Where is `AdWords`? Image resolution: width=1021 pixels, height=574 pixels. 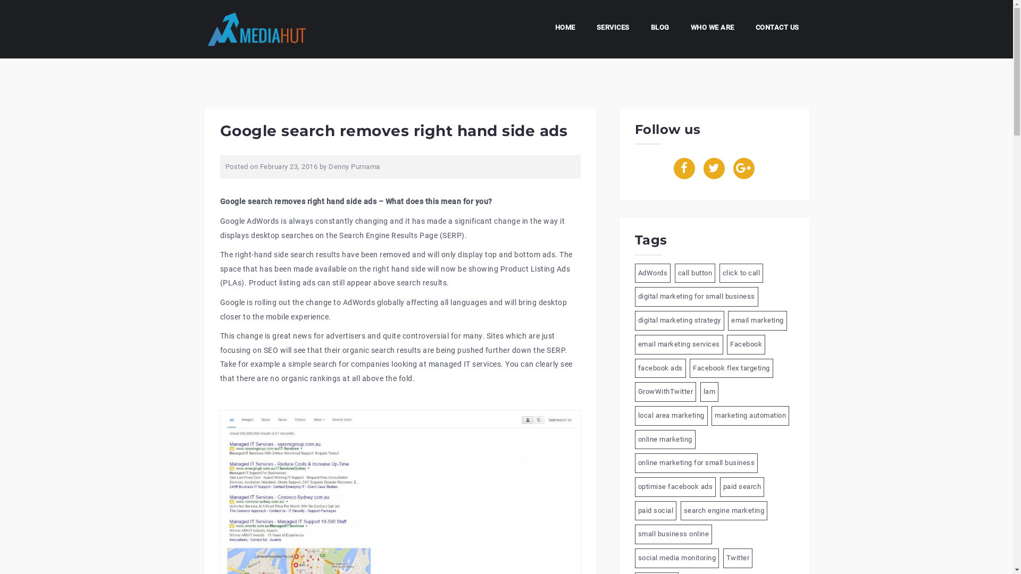 AdWords is located at coordinates (653, 273).